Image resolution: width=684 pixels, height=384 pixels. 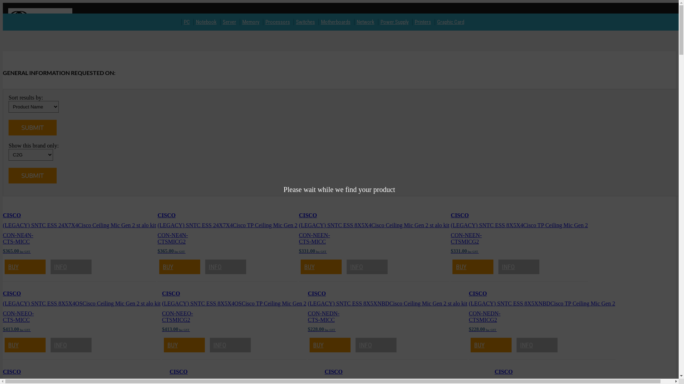 I want to click on Shopping Cart, so click(x=661, y=26).